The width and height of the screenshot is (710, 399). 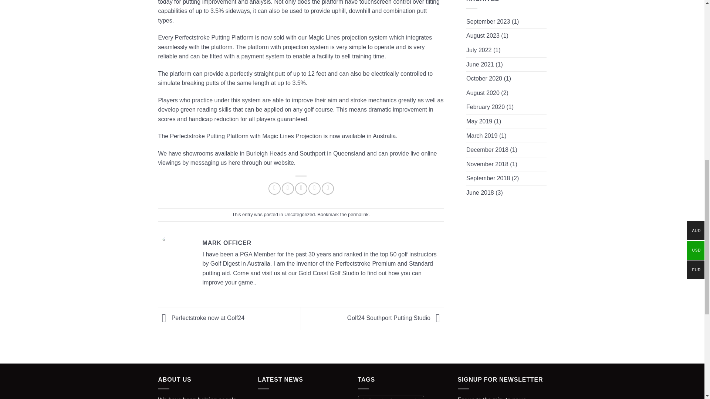 What do you see at coordinates (328, 188) in the screenshot?
I see `Share on LinkedIn` at bounding box center [328, 188].